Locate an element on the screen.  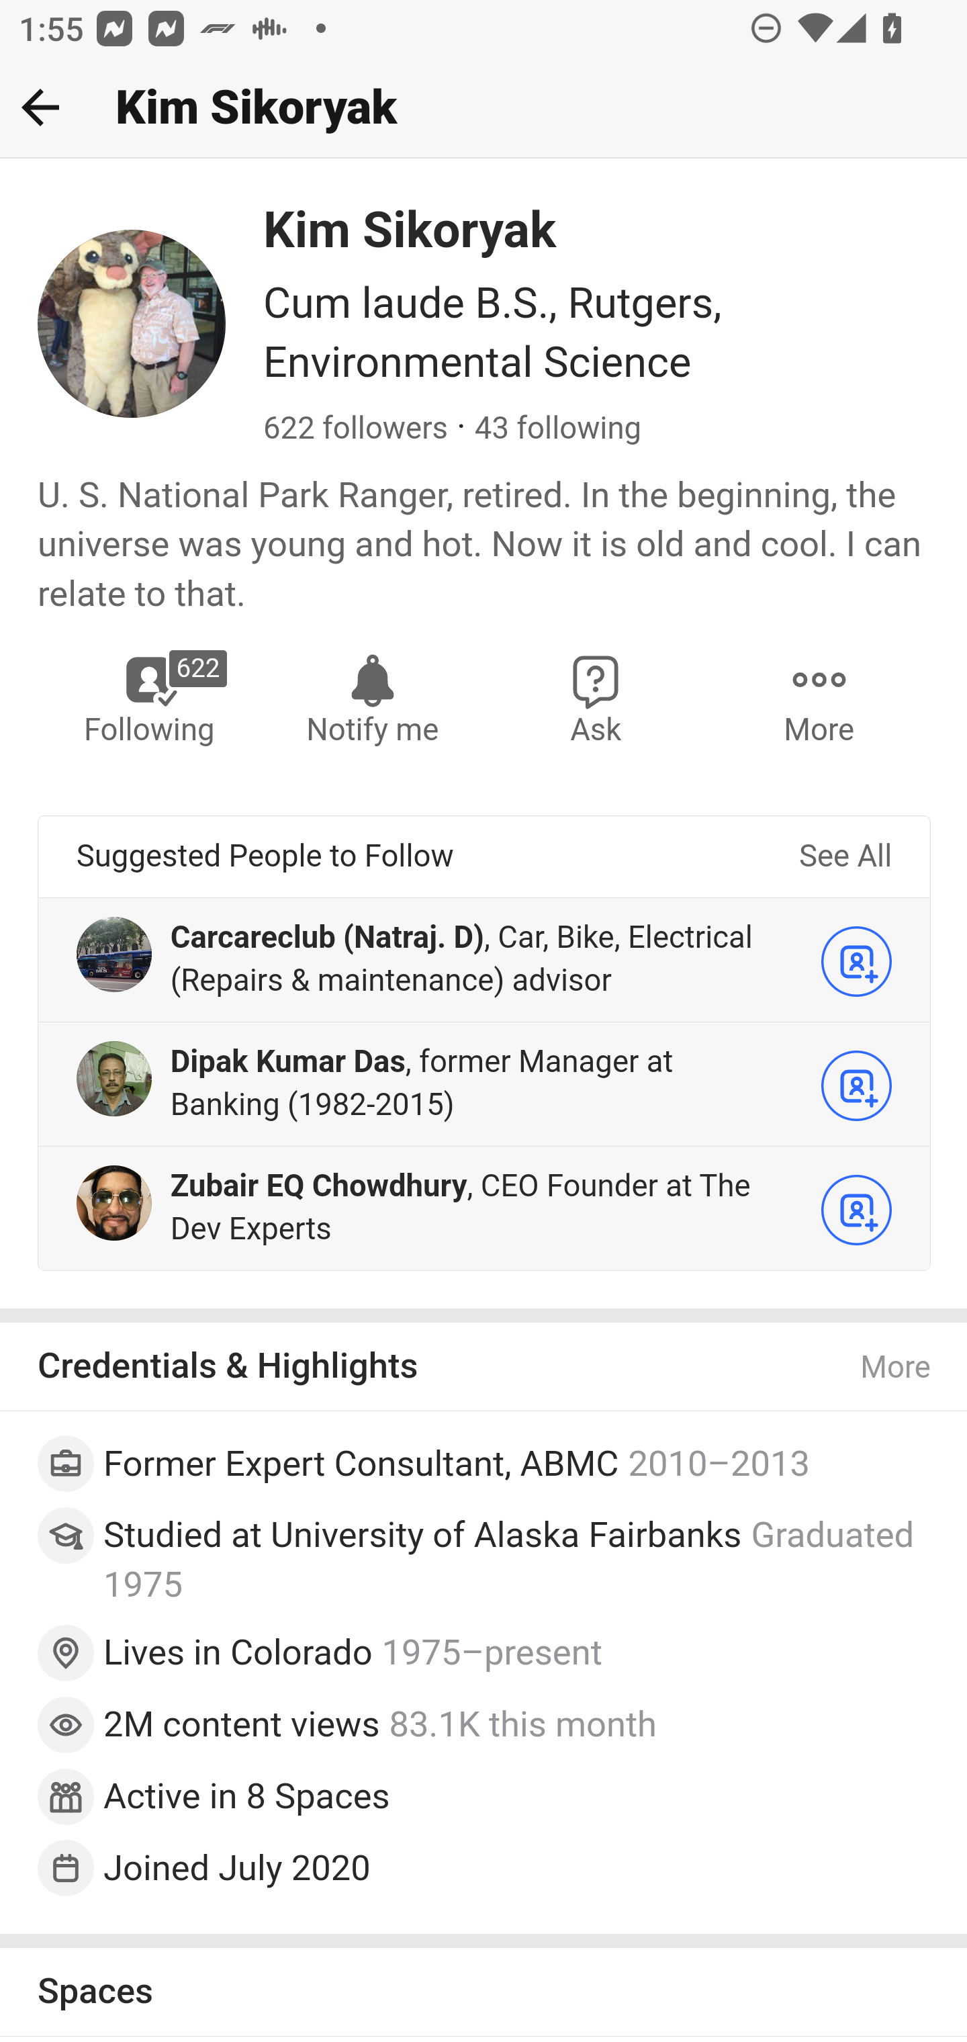
Profile photo for Zubair EQ Chowdhury is located at coordinates (114, 1202).